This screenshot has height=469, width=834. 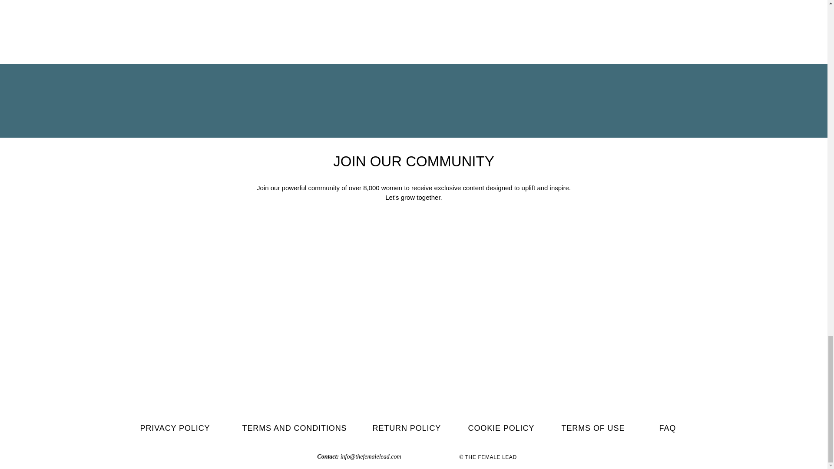 What do you see at coordinates (593, 428) in the screenshot?
I see `TERMS OF USE` at bounding box center [593, 428].